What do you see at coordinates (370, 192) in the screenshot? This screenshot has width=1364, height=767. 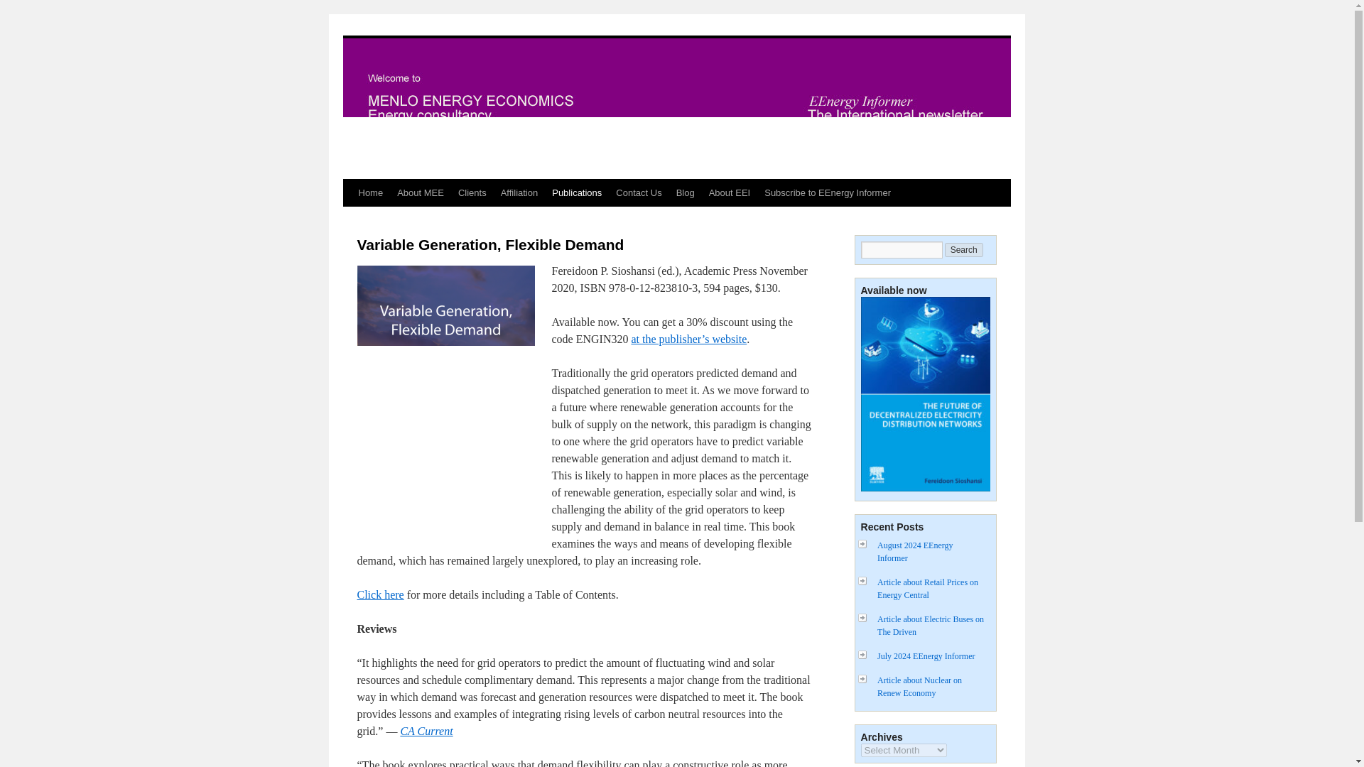 I see `Home` at bounding box center [370, 192].